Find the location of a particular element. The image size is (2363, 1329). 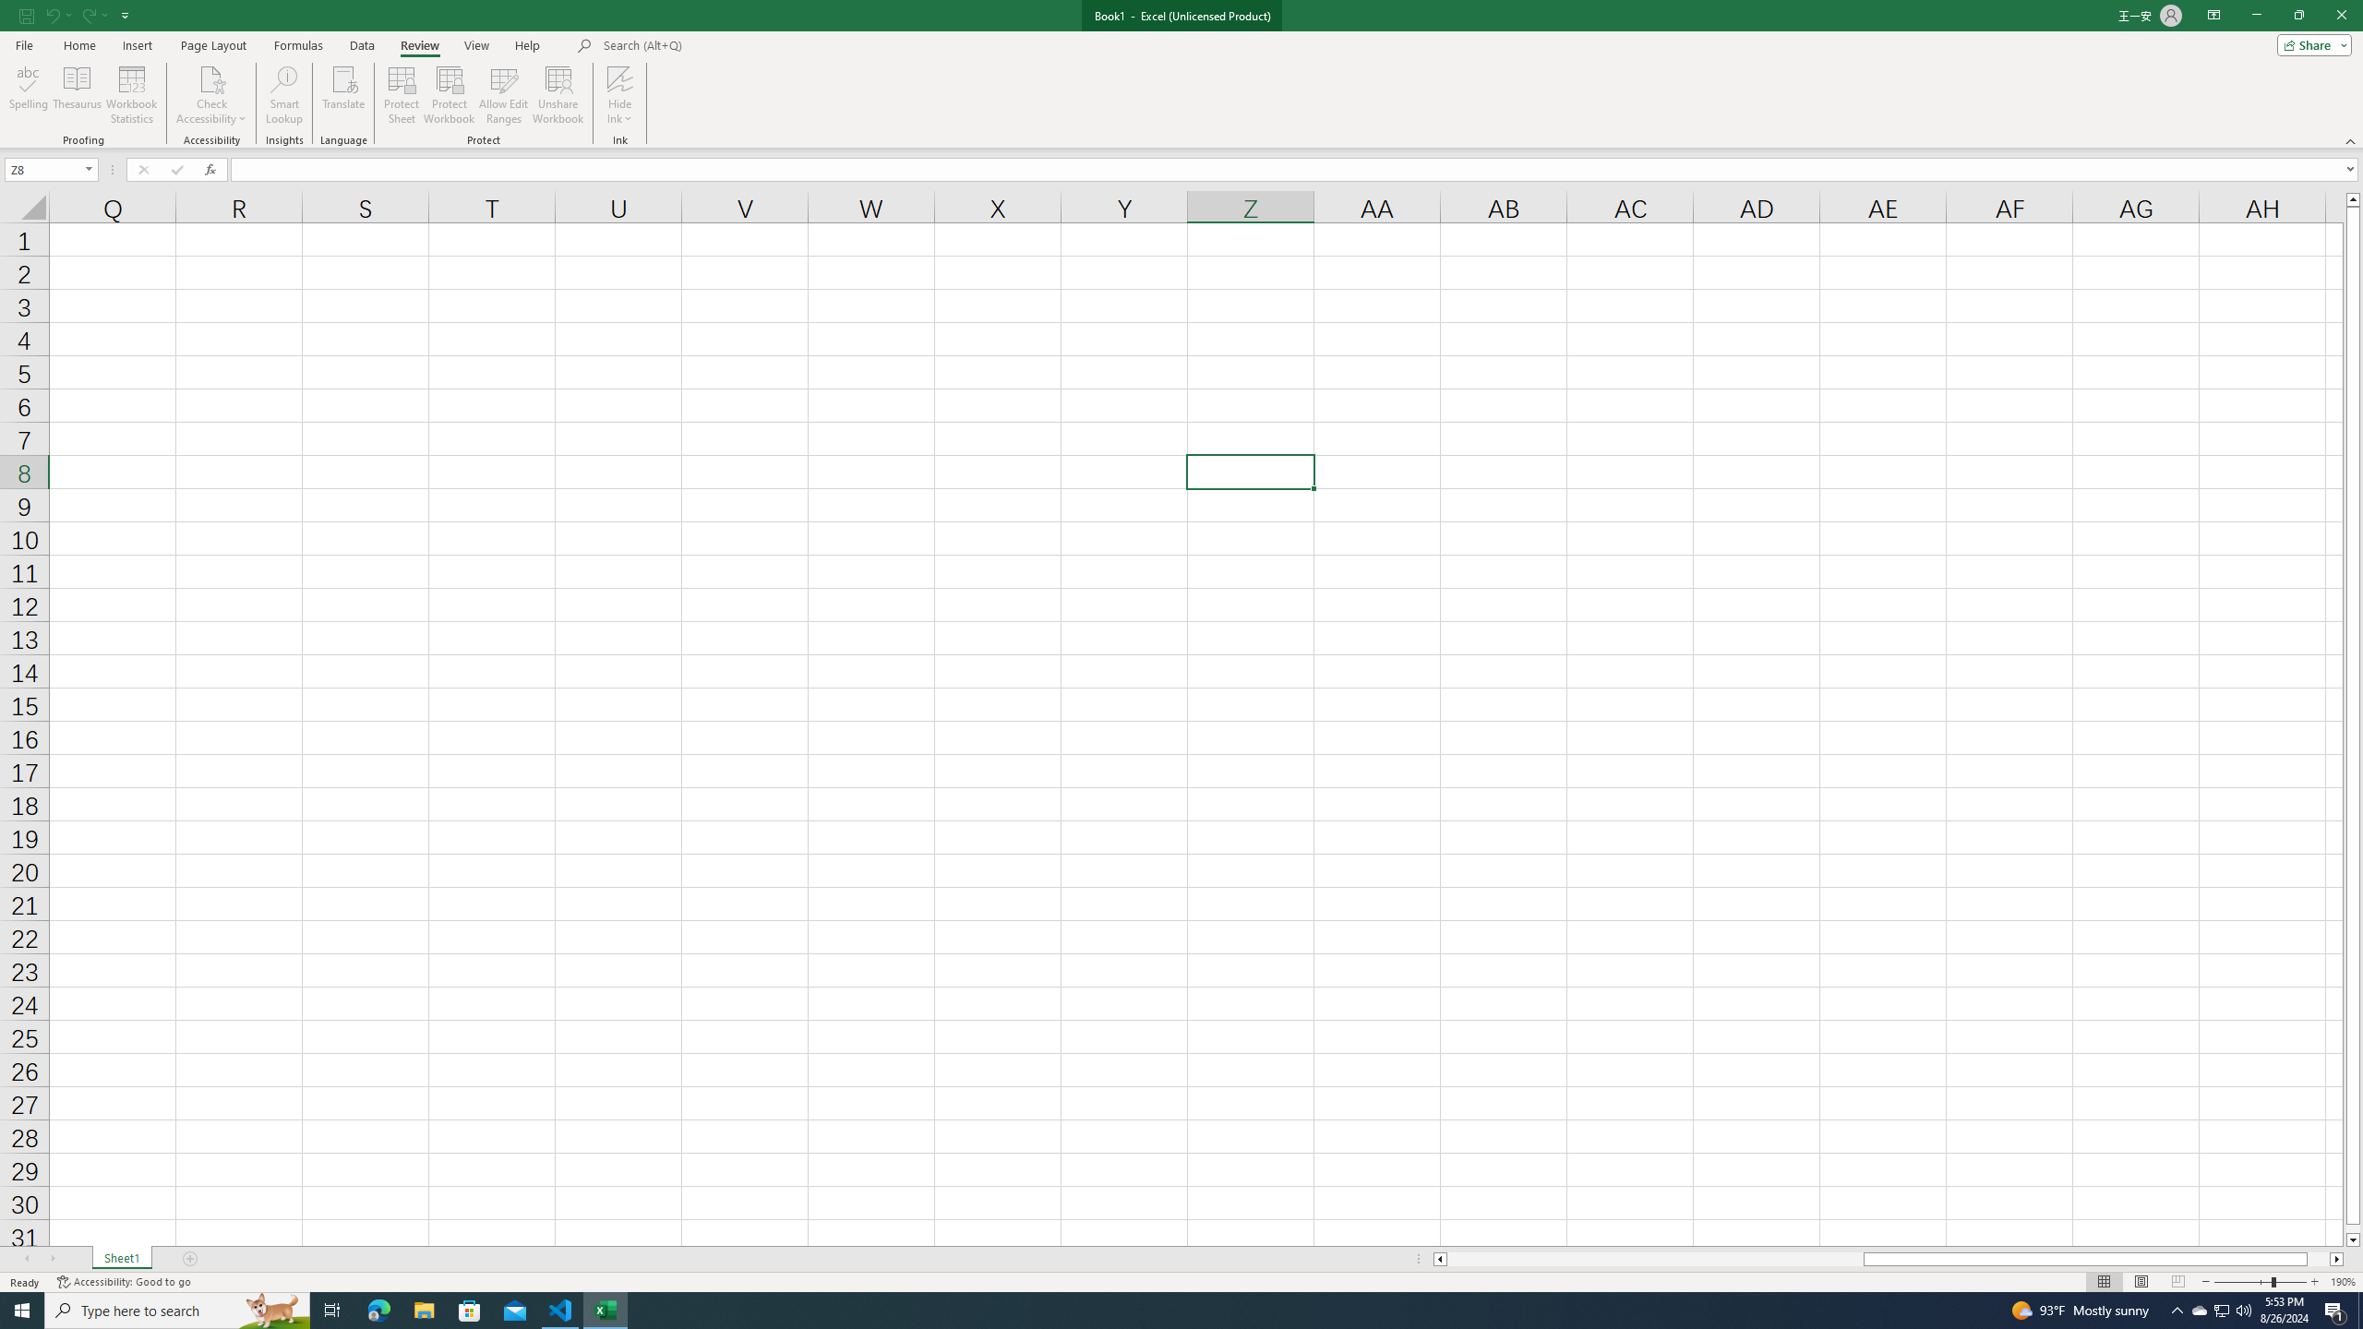

Class: MsoCommandBar is located at coordinates (1181, 74).